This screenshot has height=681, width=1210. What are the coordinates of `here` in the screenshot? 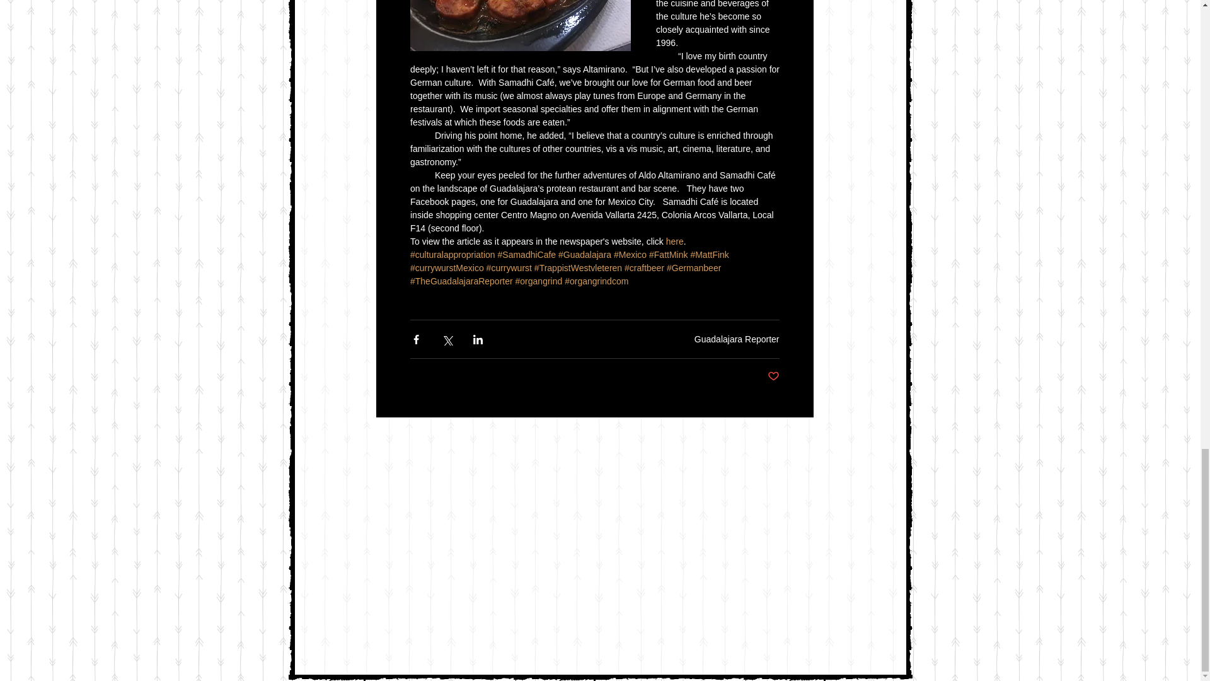 It's located at (674, 241).